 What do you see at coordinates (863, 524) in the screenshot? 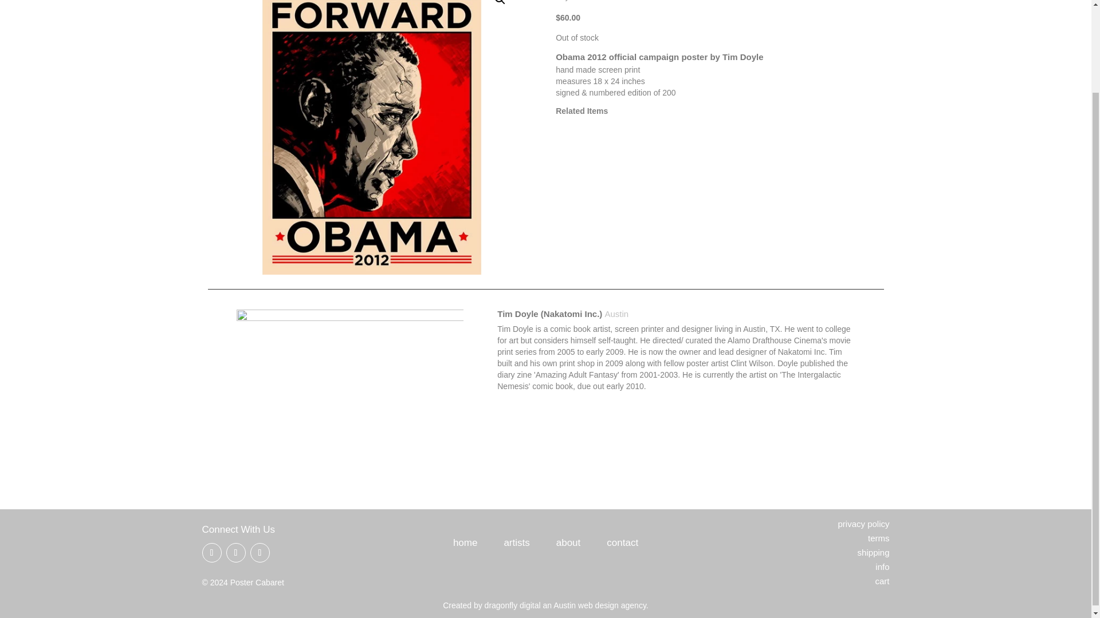
I see `privacy policy` at bounding box center [863, 524].